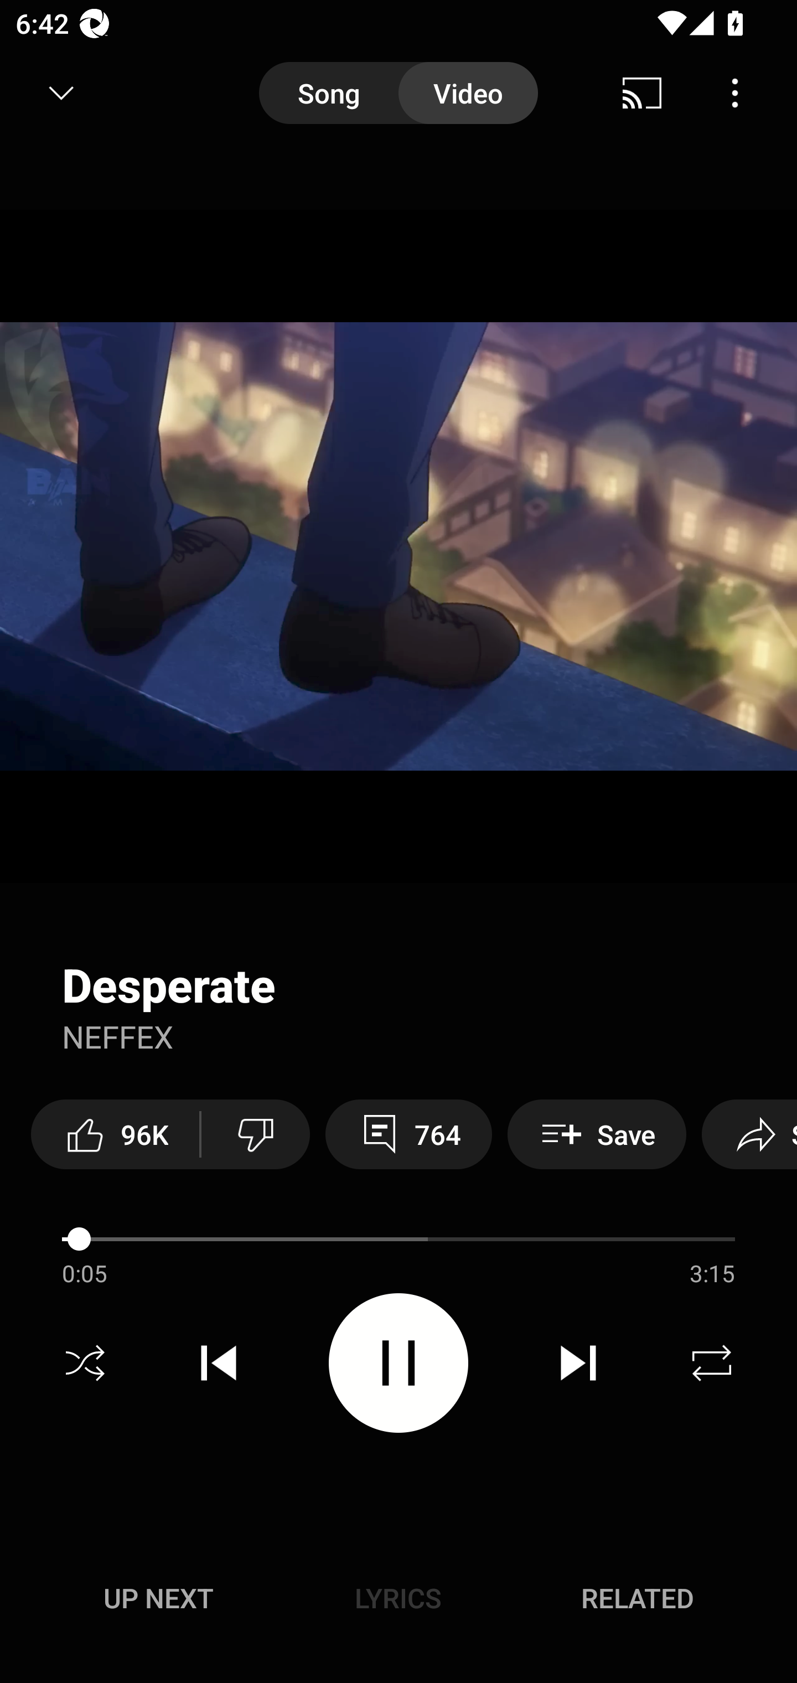 This screenshot has height=1683, width=797. Describe the element at coordinates (398, 1598) in the screenshot. I see `Lyrics LYRICS` at that location.